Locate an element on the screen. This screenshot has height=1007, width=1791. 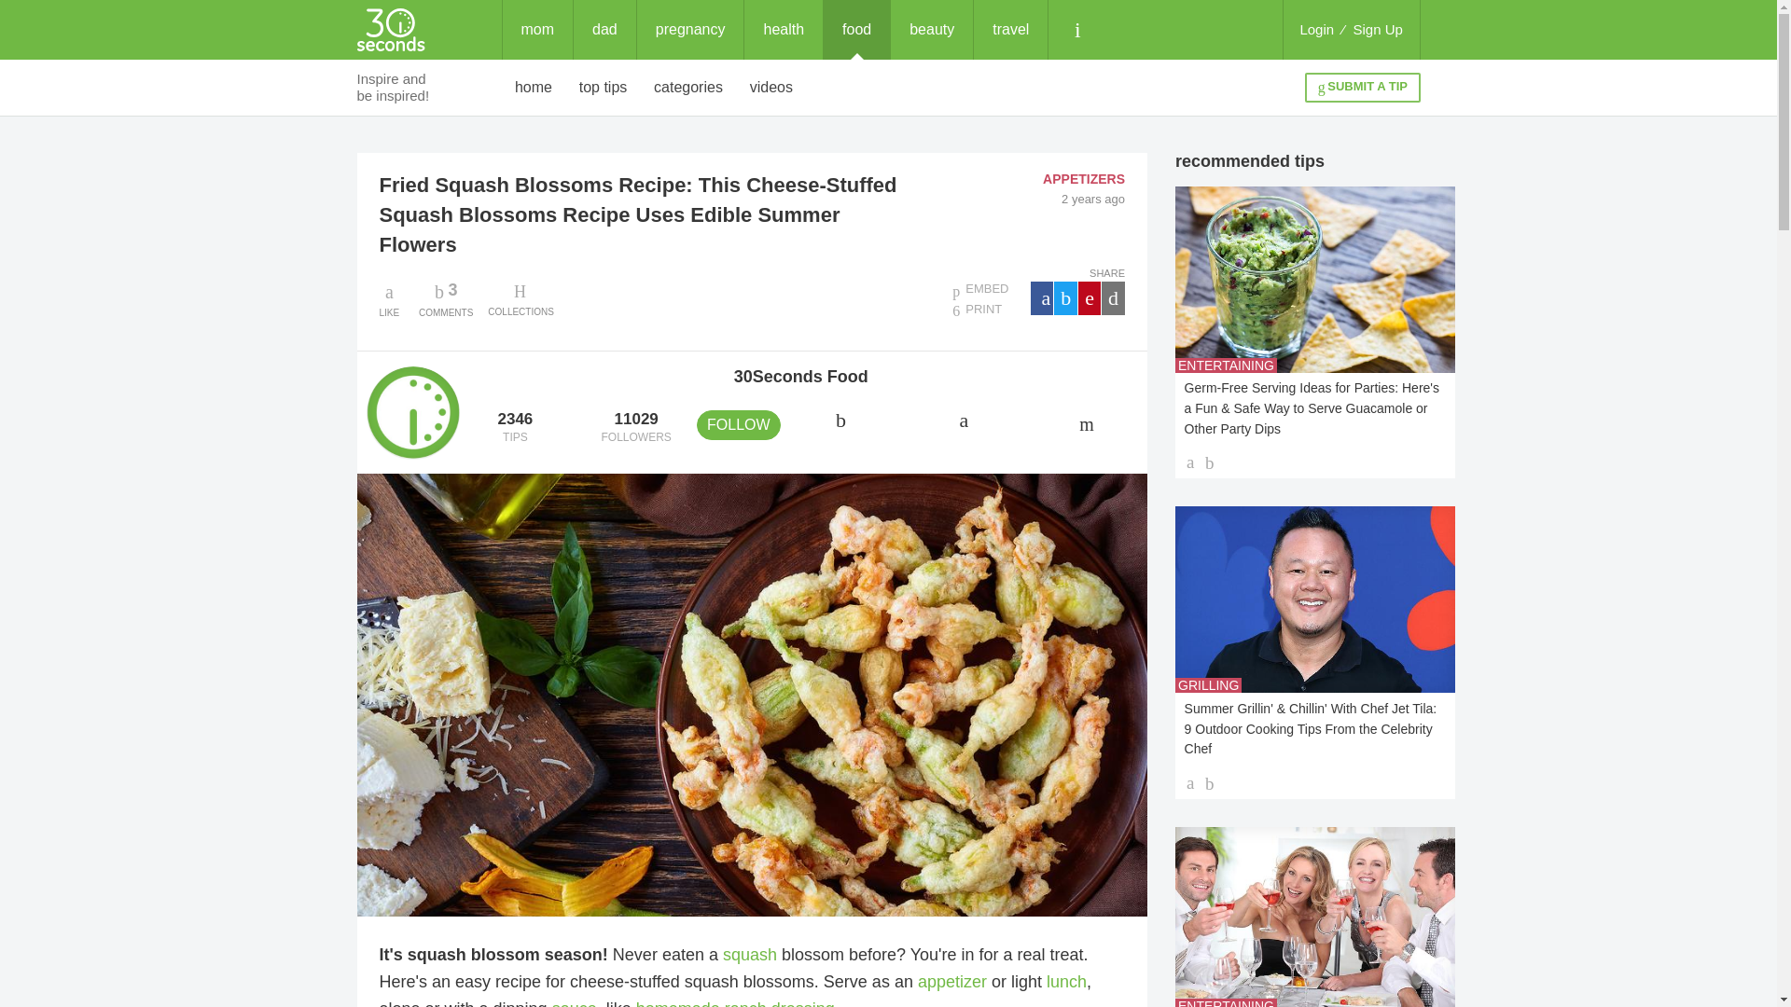
dad is located at coordinates (604, 30).